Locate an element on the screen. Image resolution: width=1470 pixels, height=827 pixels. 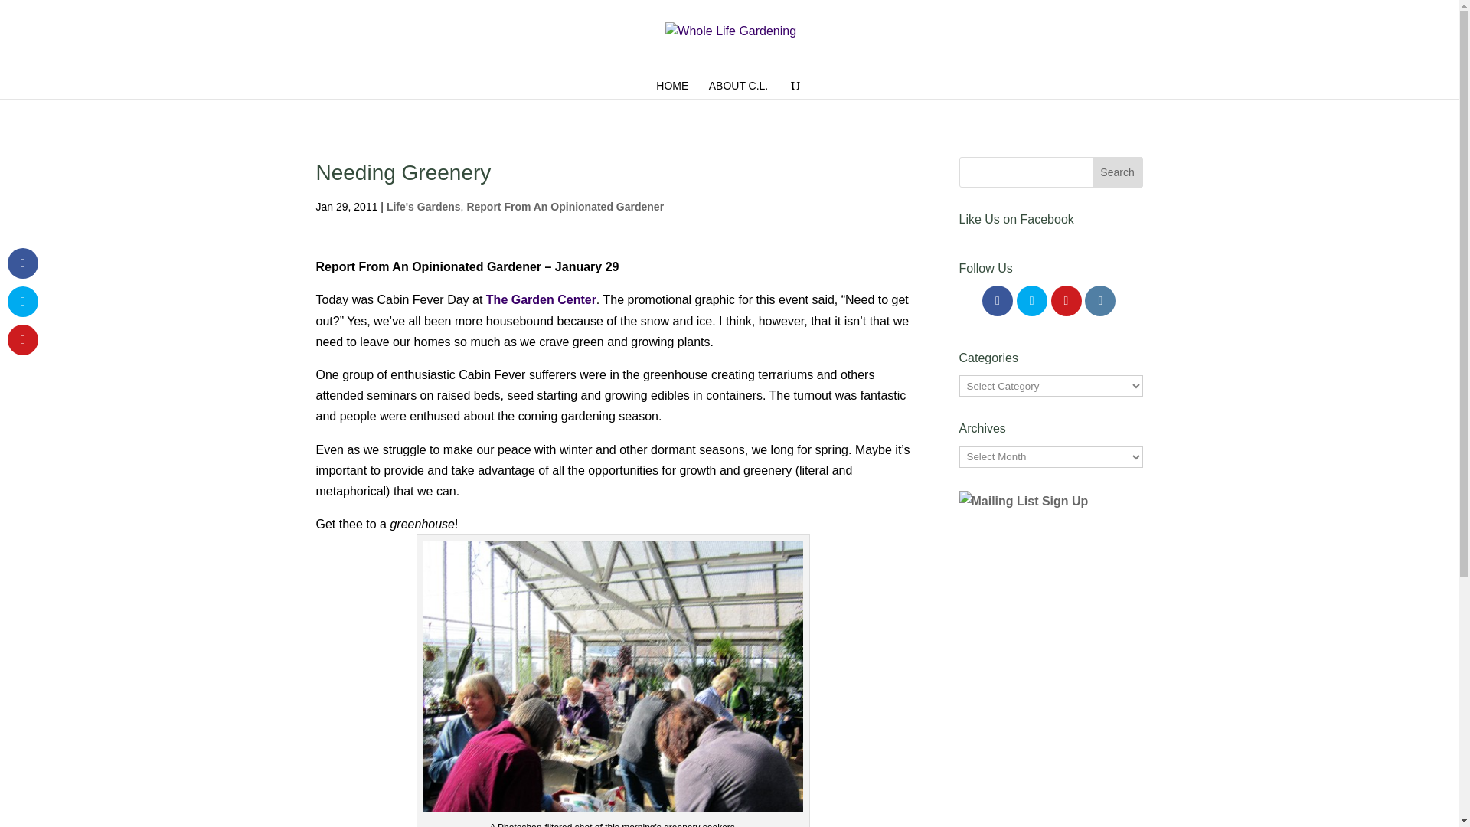
Search is located at coordinates (1118, 172).